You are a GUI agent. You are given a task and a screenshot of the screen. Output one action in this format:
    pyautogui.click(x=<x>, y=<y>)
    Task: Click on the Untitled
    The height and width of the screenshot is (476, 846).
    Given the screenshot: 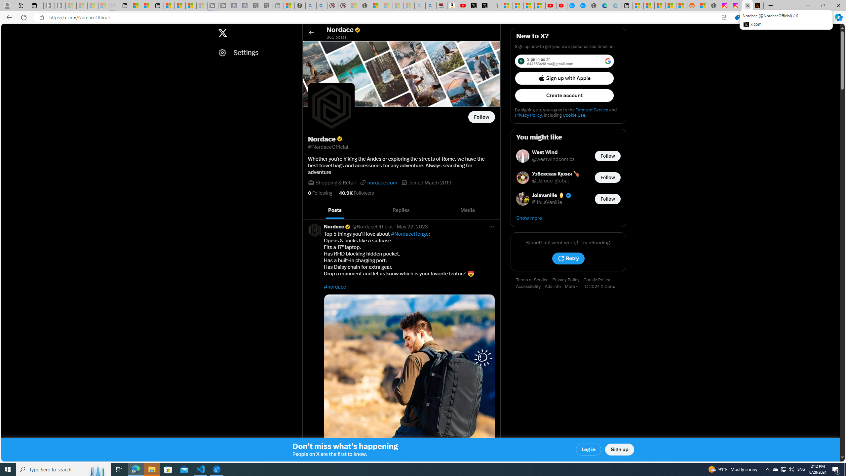 What is the action you would take?
    pyautogui.click(x=496, y=6)
    